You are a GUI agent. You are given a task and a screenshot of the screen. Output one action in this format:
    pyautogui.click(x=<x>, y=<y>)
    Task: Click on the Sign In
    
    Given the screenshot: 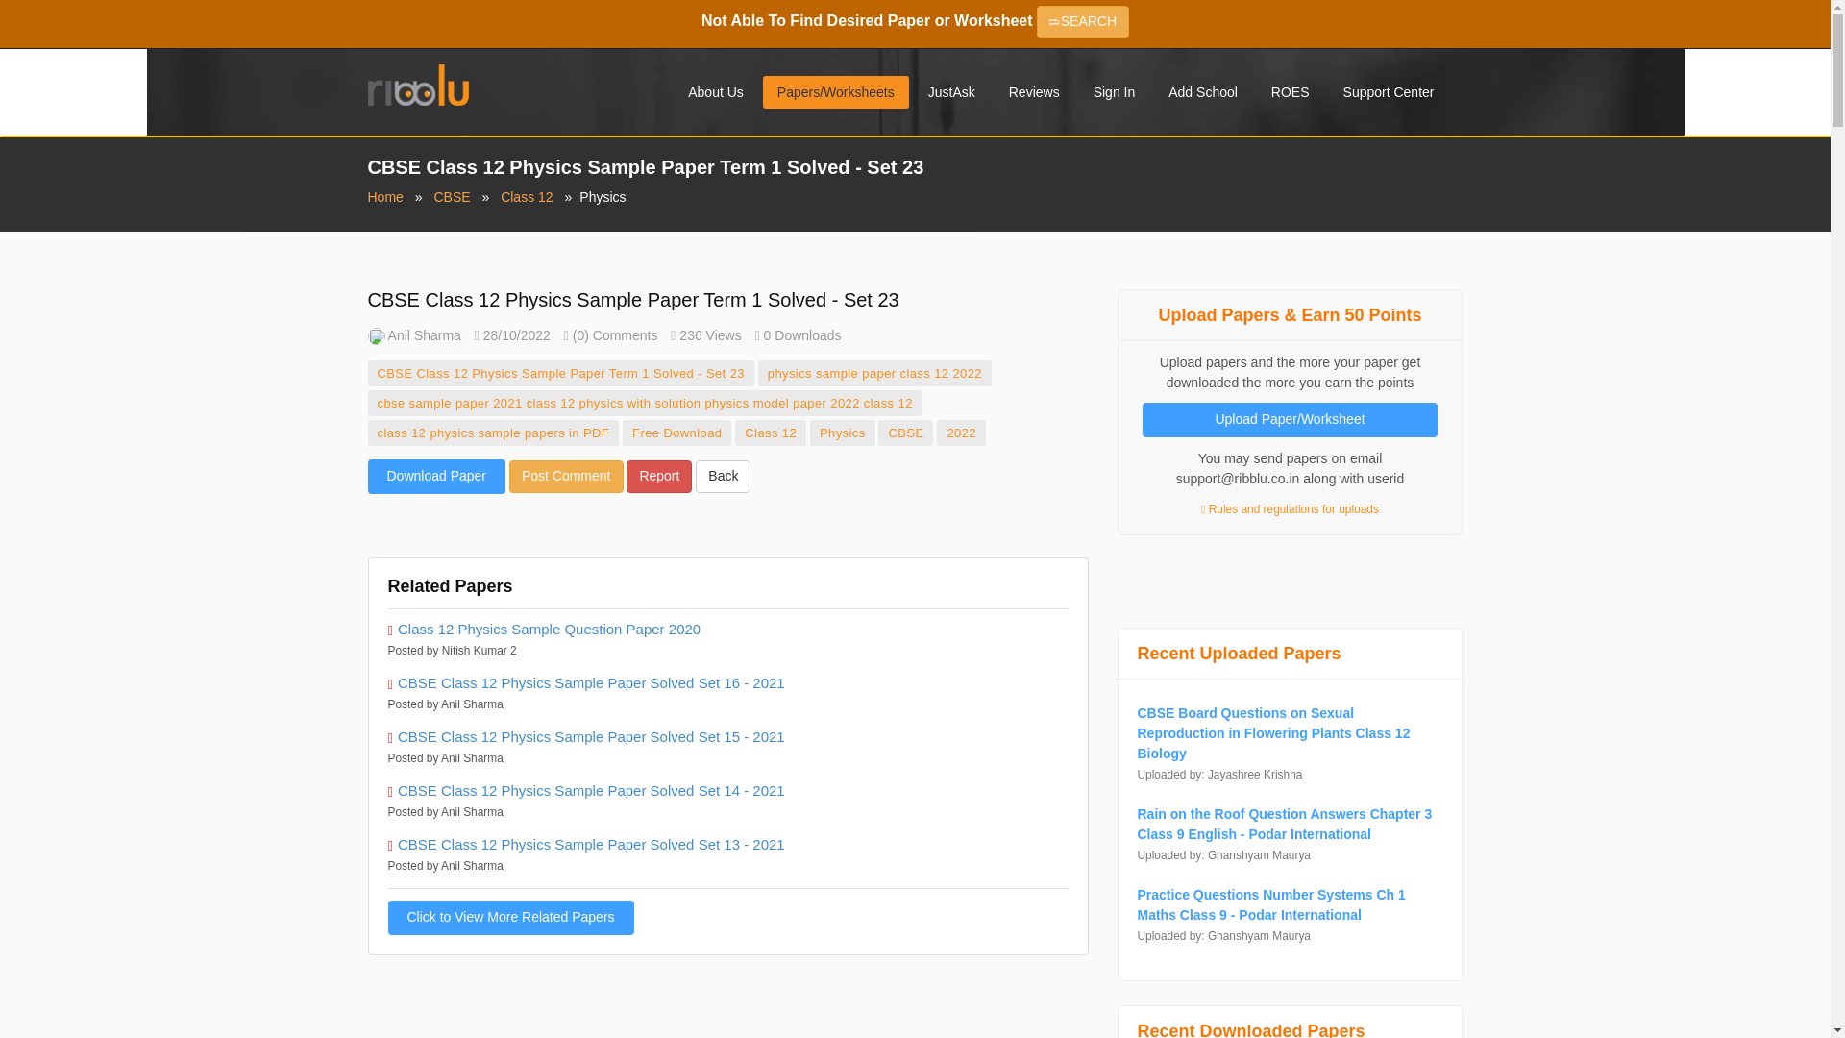 What is the action you would take?
    pyautogui.click(x=1115, y=92)
    